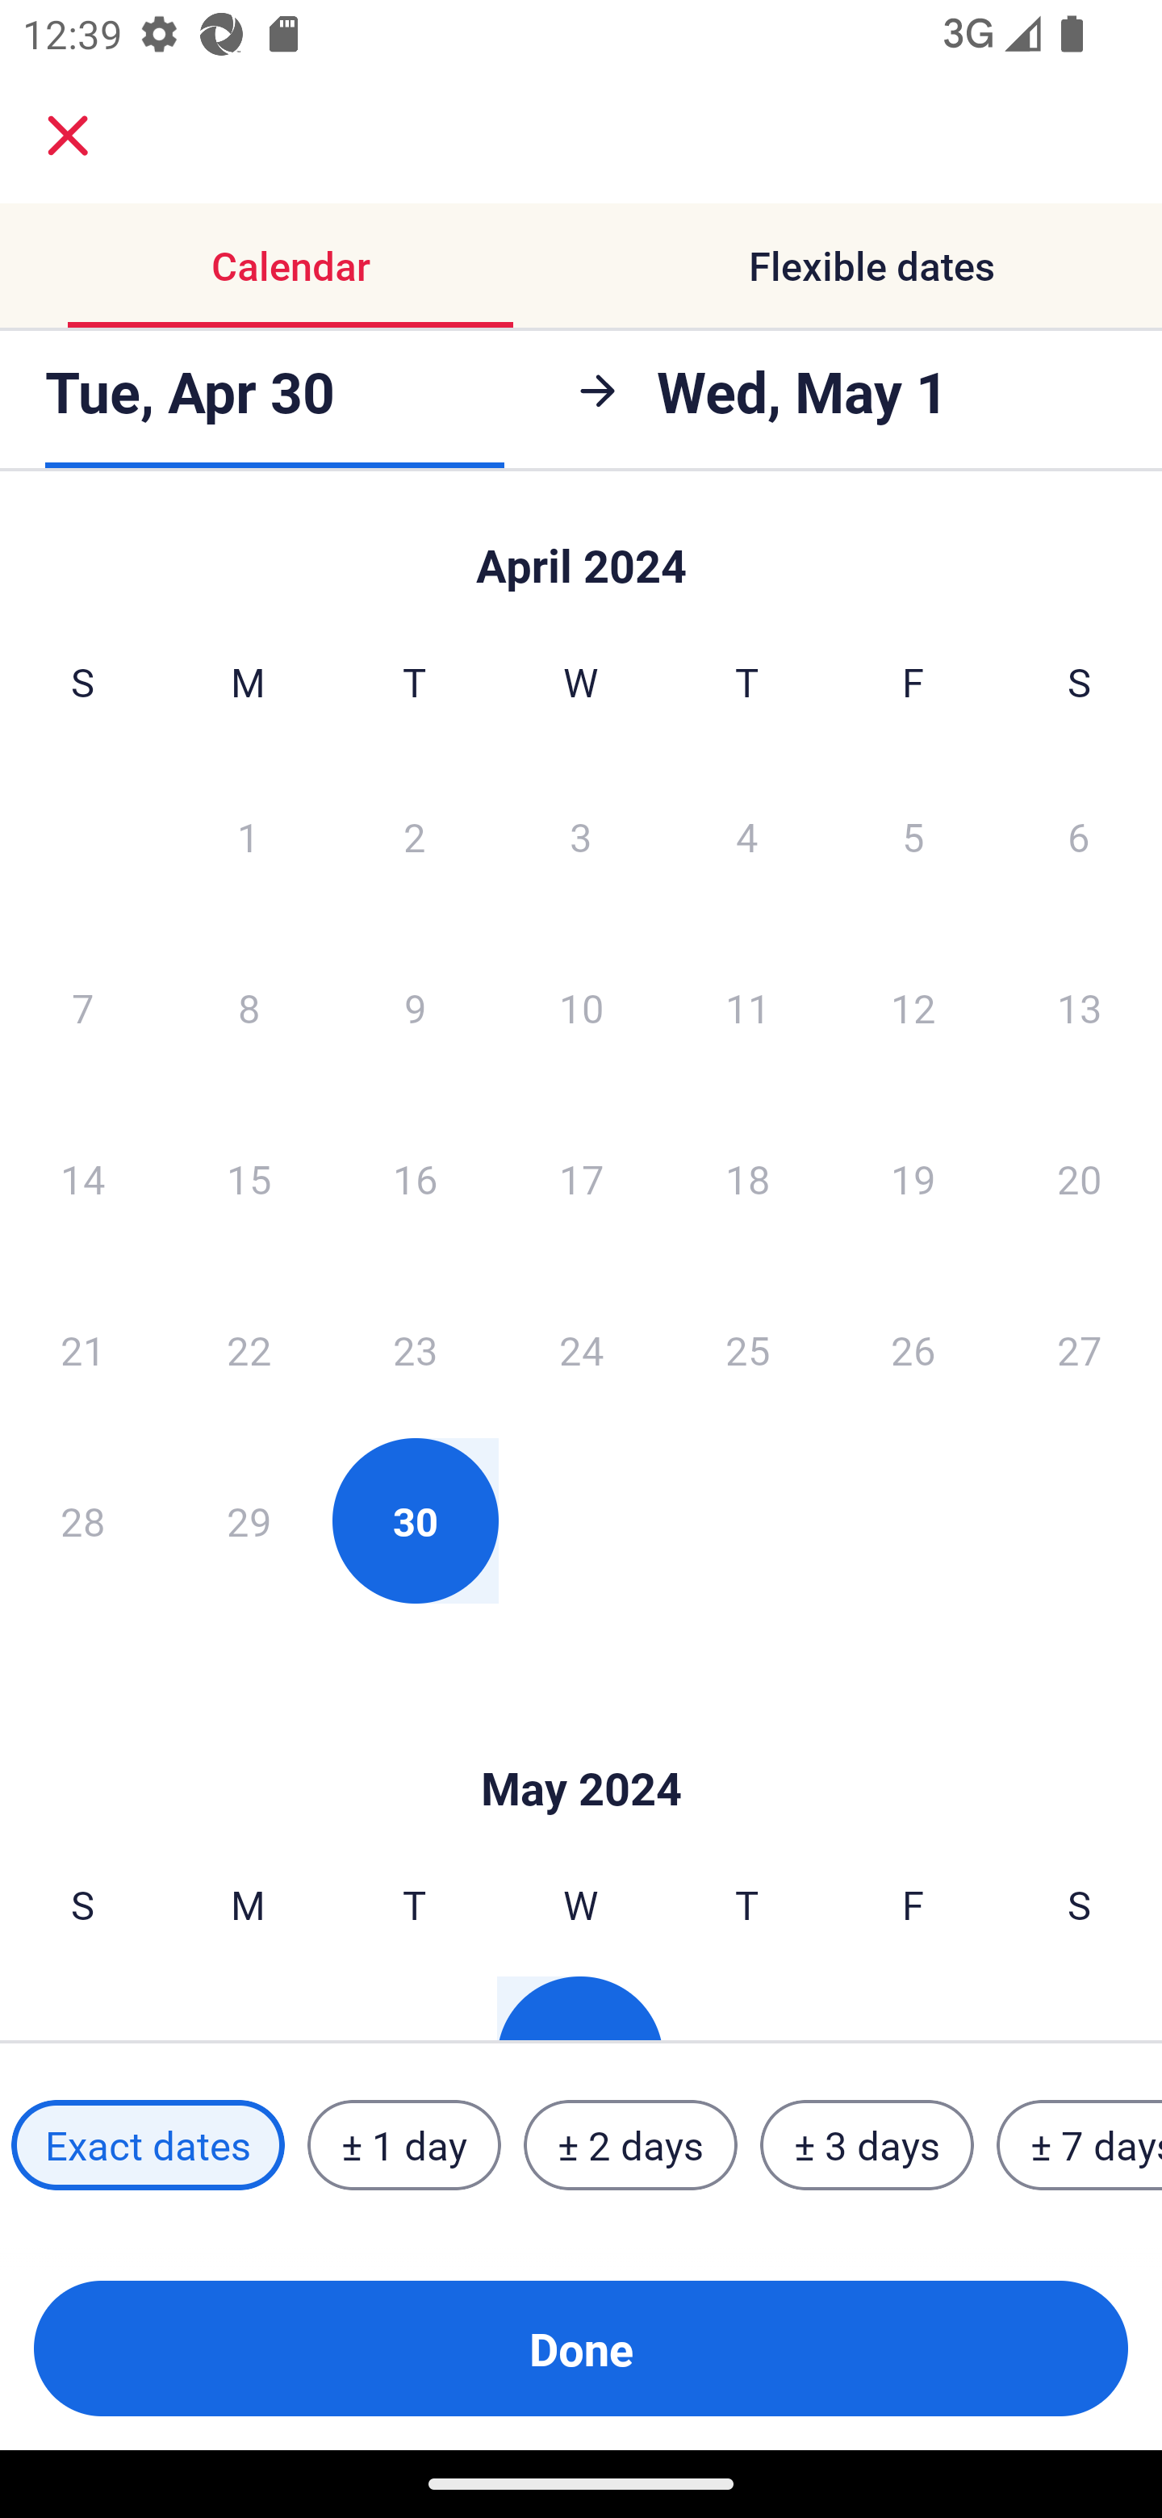 This screenshot has width=1162, height=2518. What do you see at coordinates (581, 550) in the screenshot?
I see `Skip to Done` at bounding box center [581, 550].